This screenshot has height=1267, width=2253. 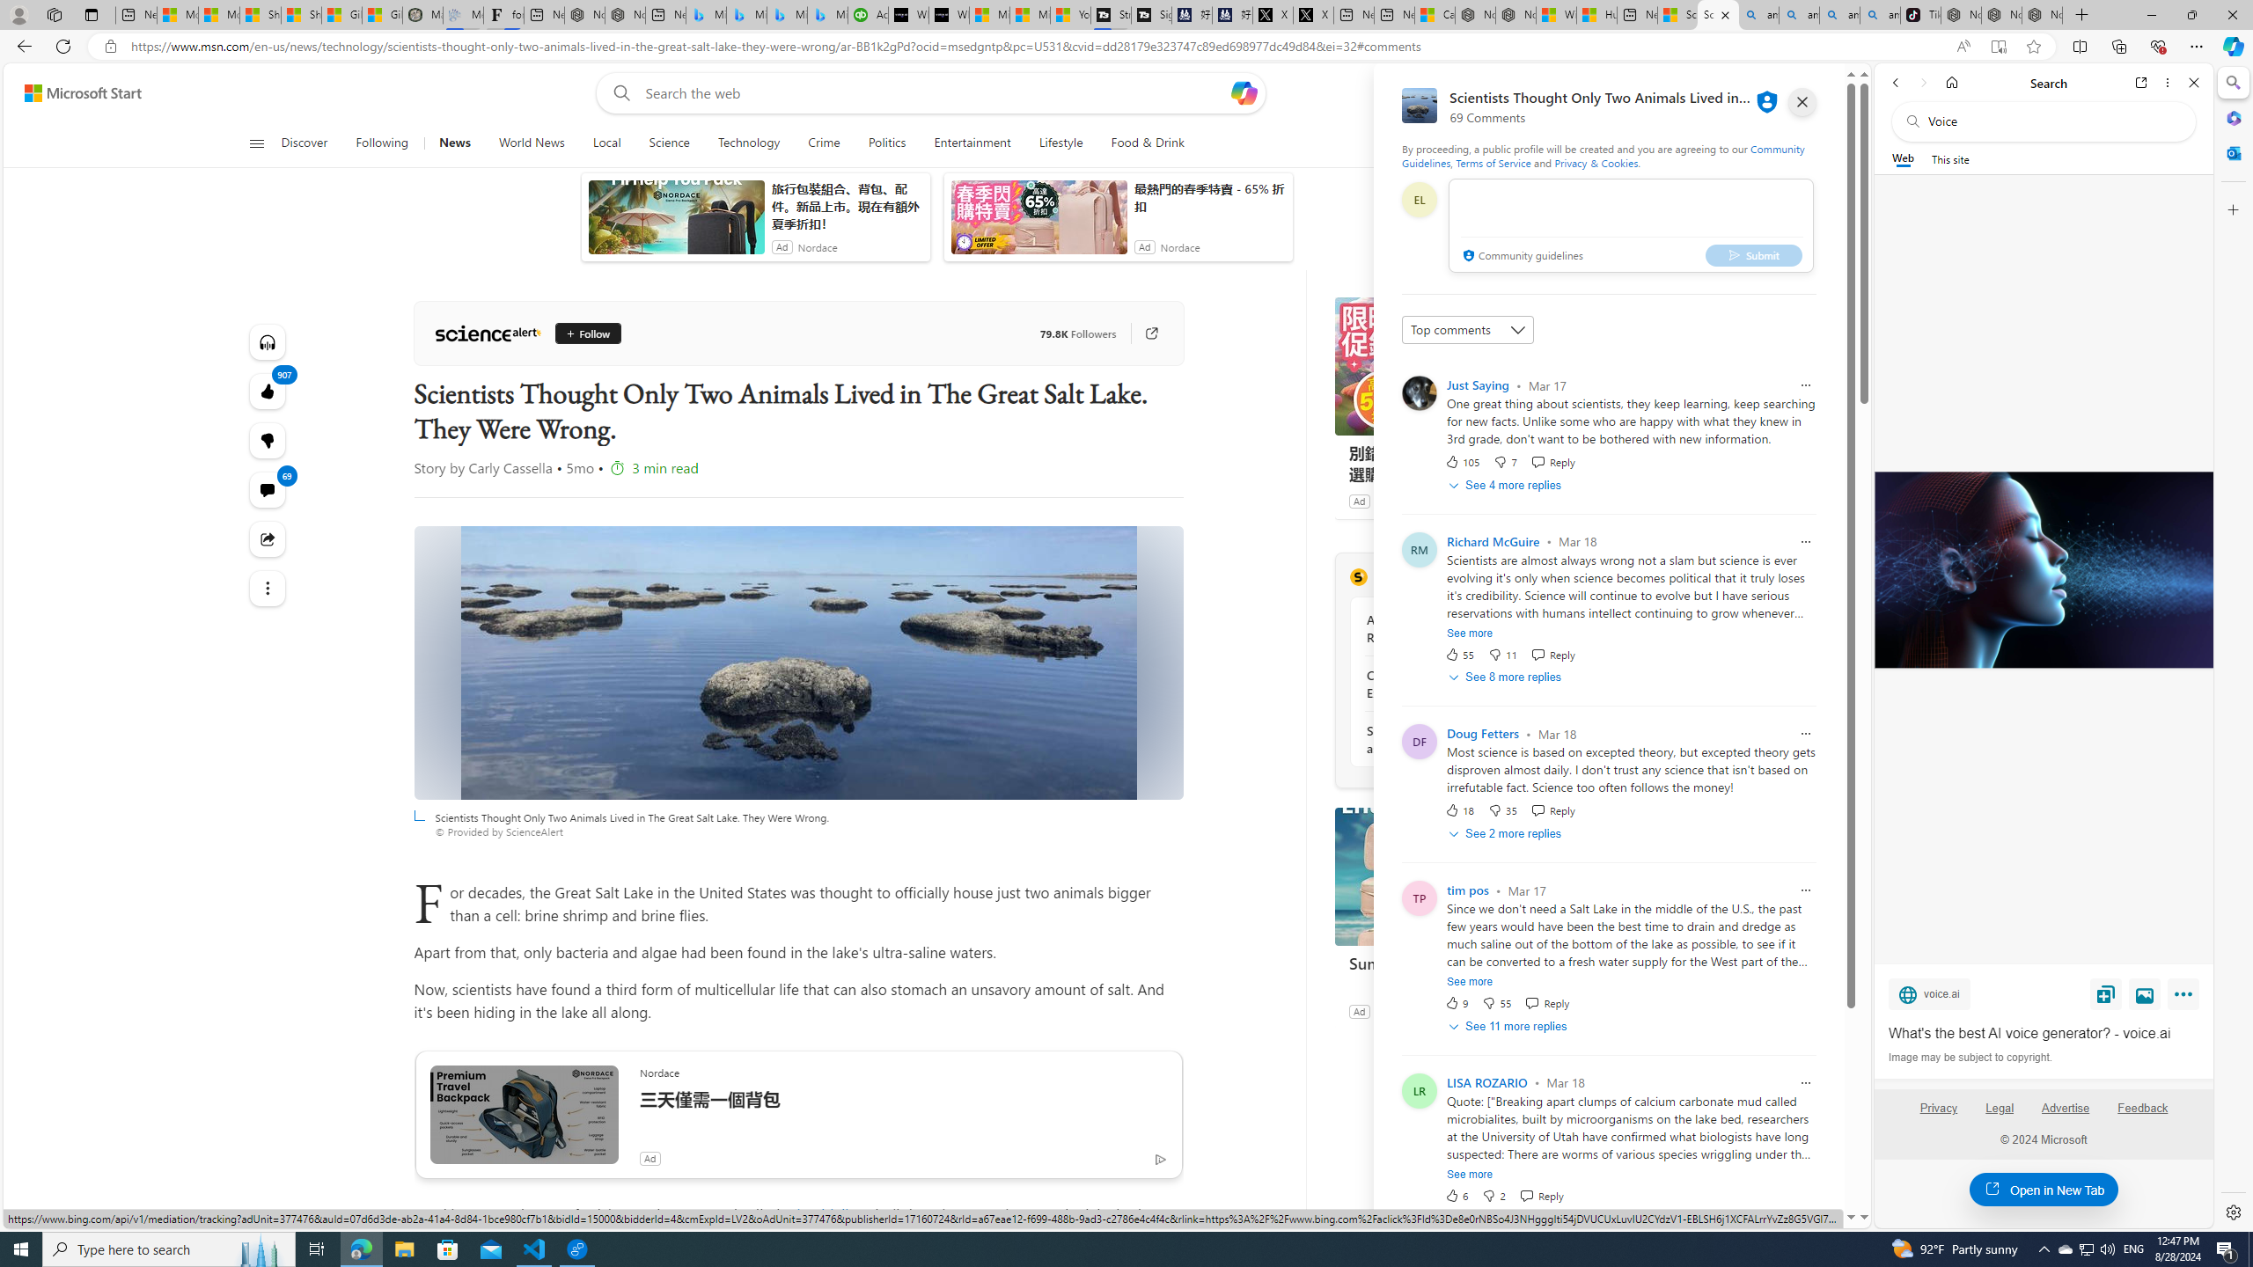 What do you see at coordinates (972, 143) in the screenshot?
I see `Entertainment` at bounding box center [972, 143].